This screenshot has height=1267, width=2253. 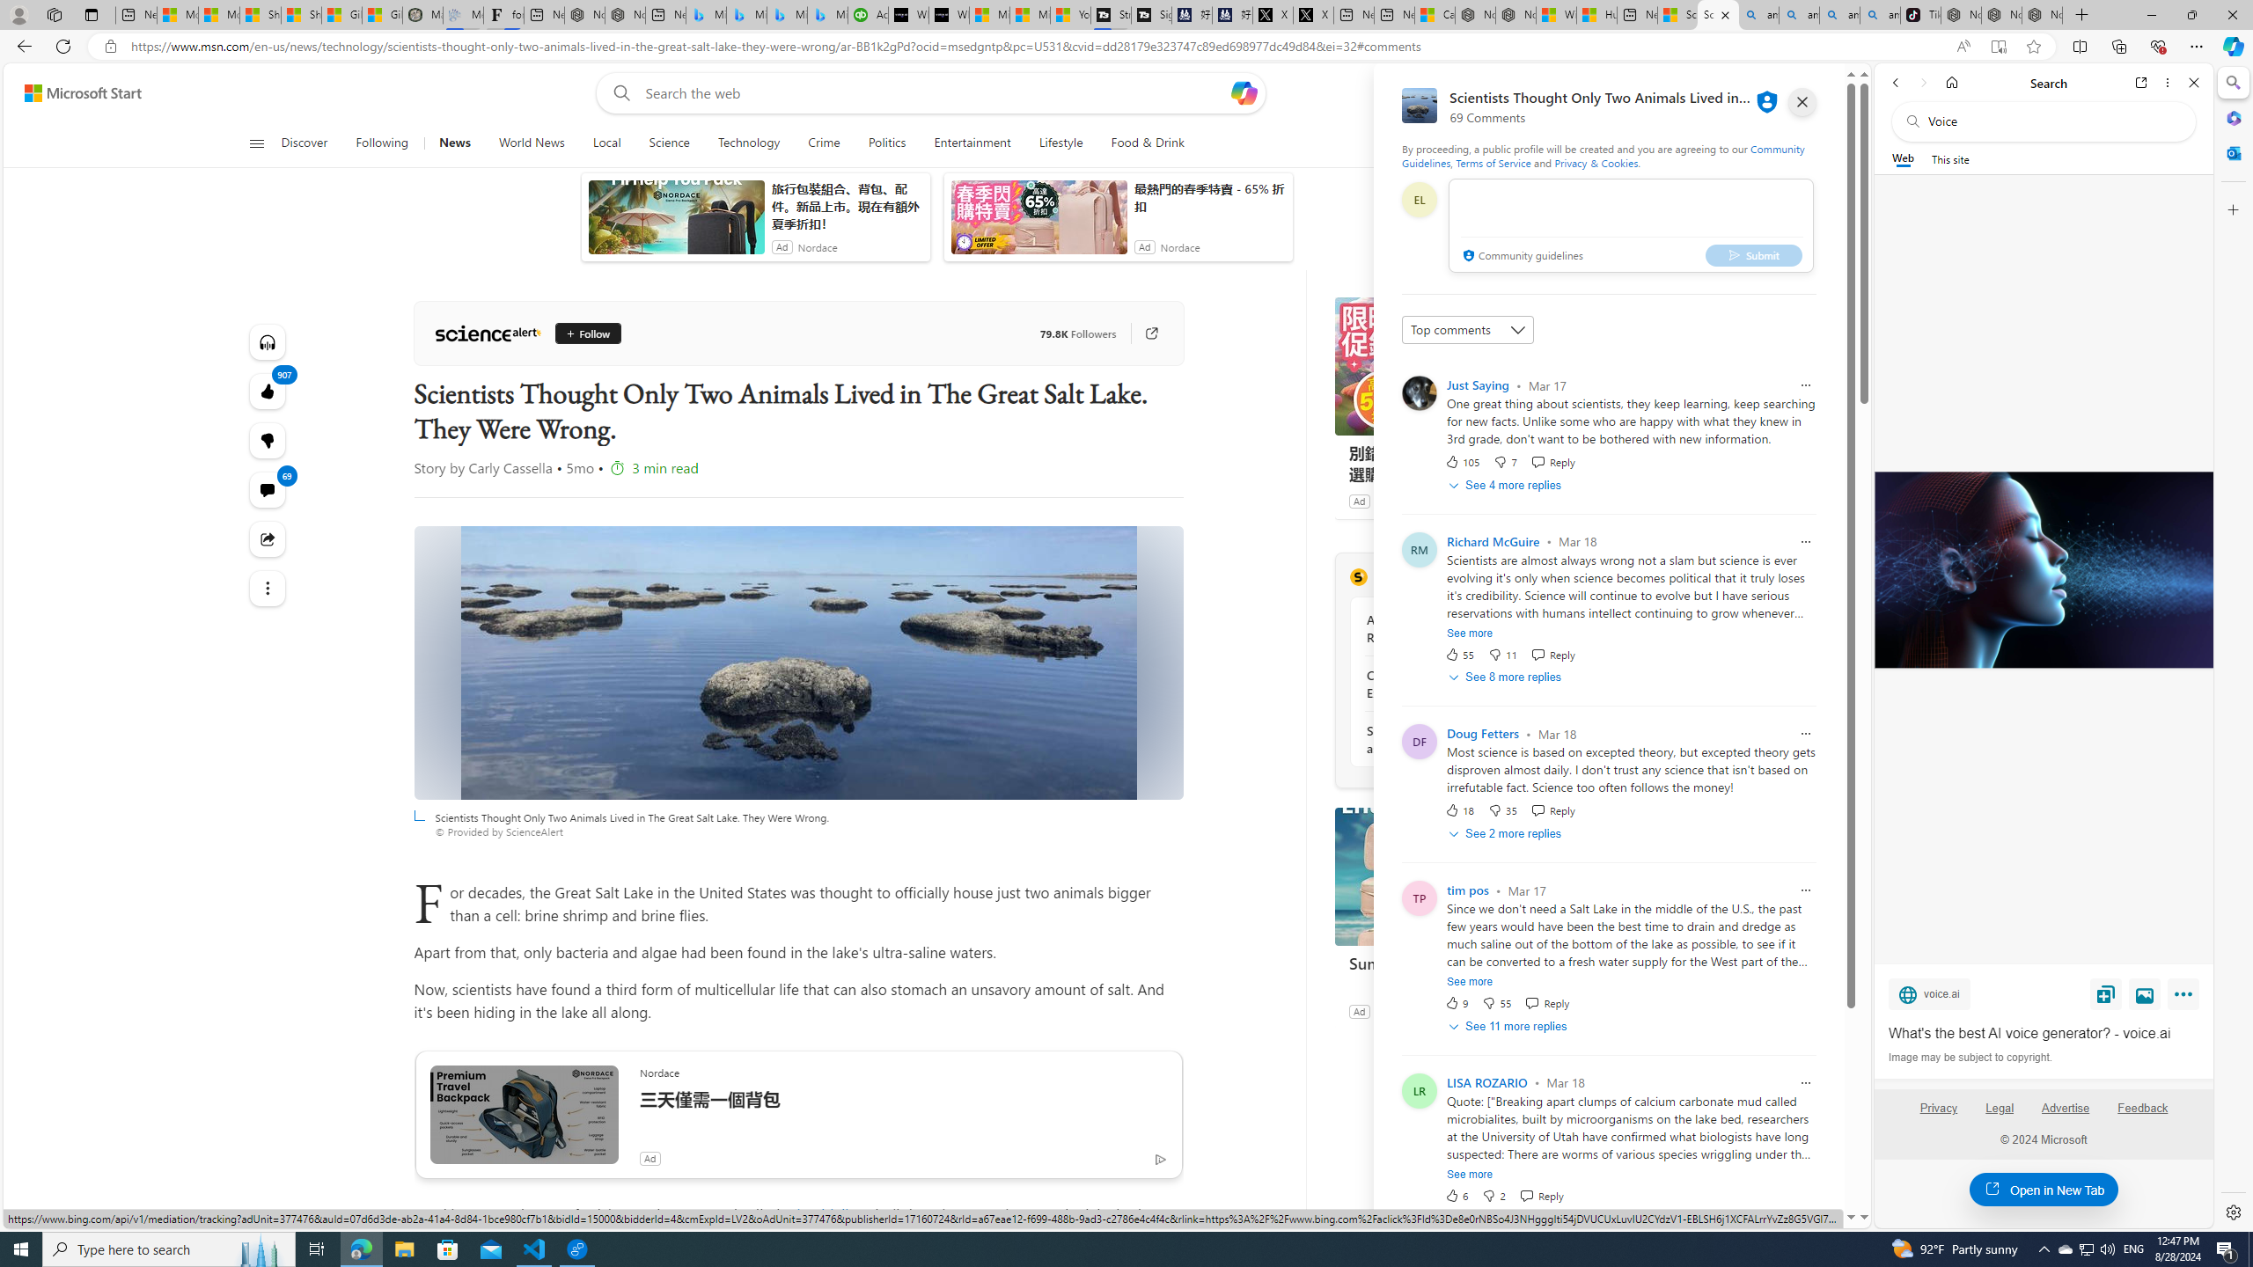 What do you see at coordinates (972, 143) in the screenshot?
I see `Entertainment` at bounding box center [972, 143].